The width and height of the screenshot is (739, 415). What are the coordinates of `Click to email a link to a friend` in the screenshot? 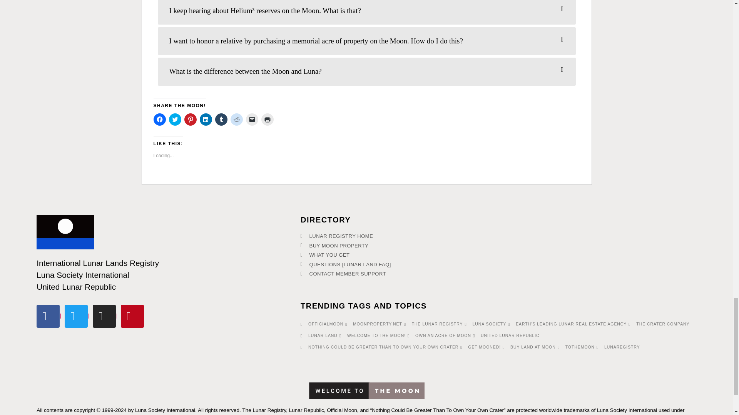 It's located at (252, 119).